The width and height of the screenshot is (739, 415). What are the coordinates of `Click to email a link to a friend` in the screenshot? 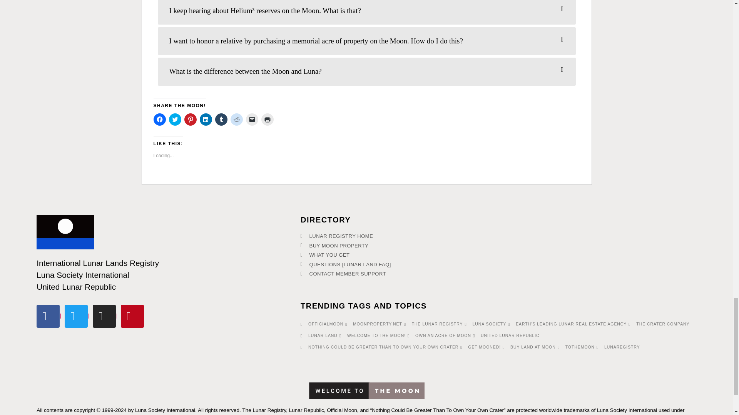 It's located at (252, 119).